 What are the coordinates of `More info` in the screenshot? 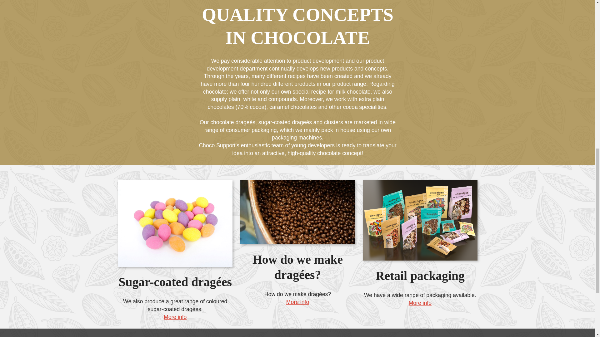 It's located at (420, 303).